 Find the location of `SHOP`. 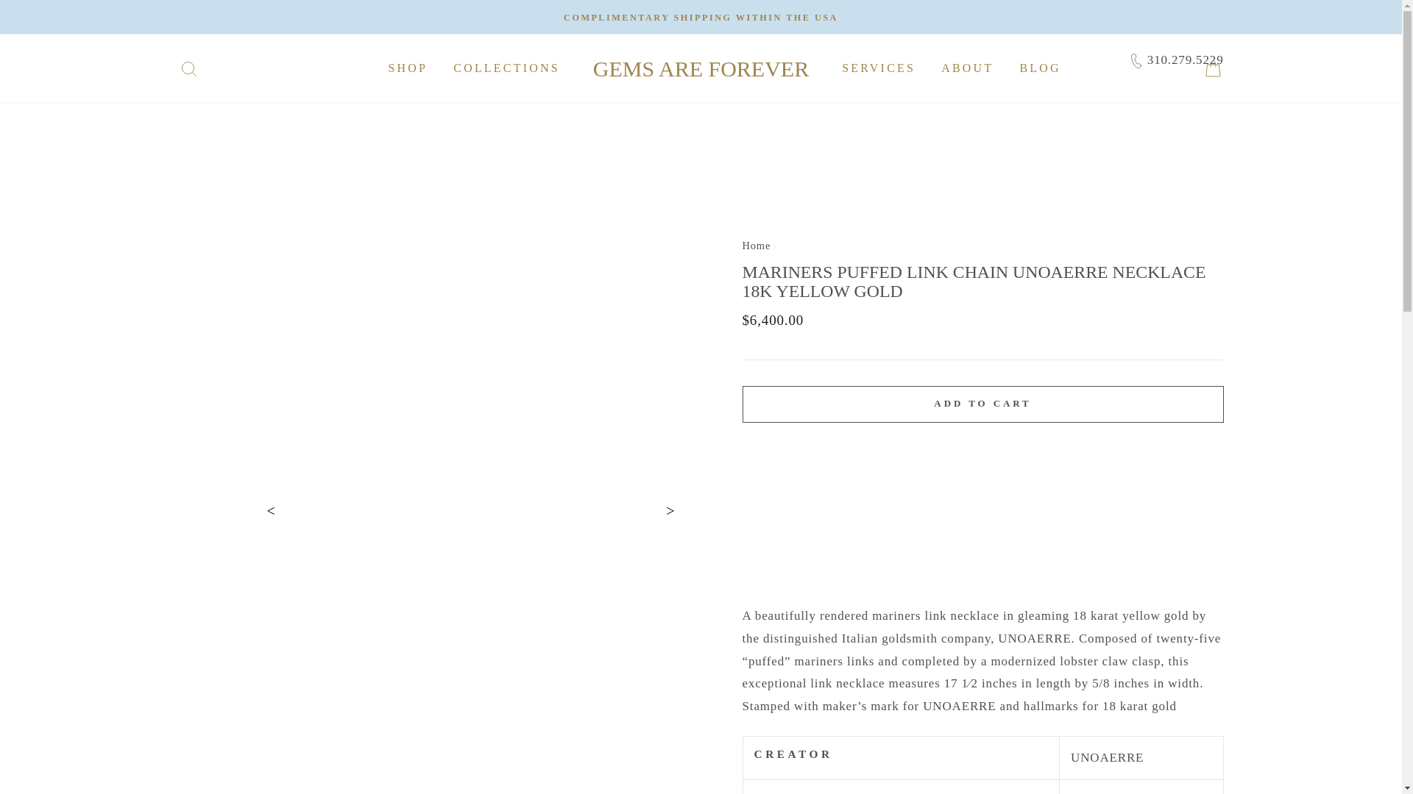

SHOP is located at coordinates (408, 69).